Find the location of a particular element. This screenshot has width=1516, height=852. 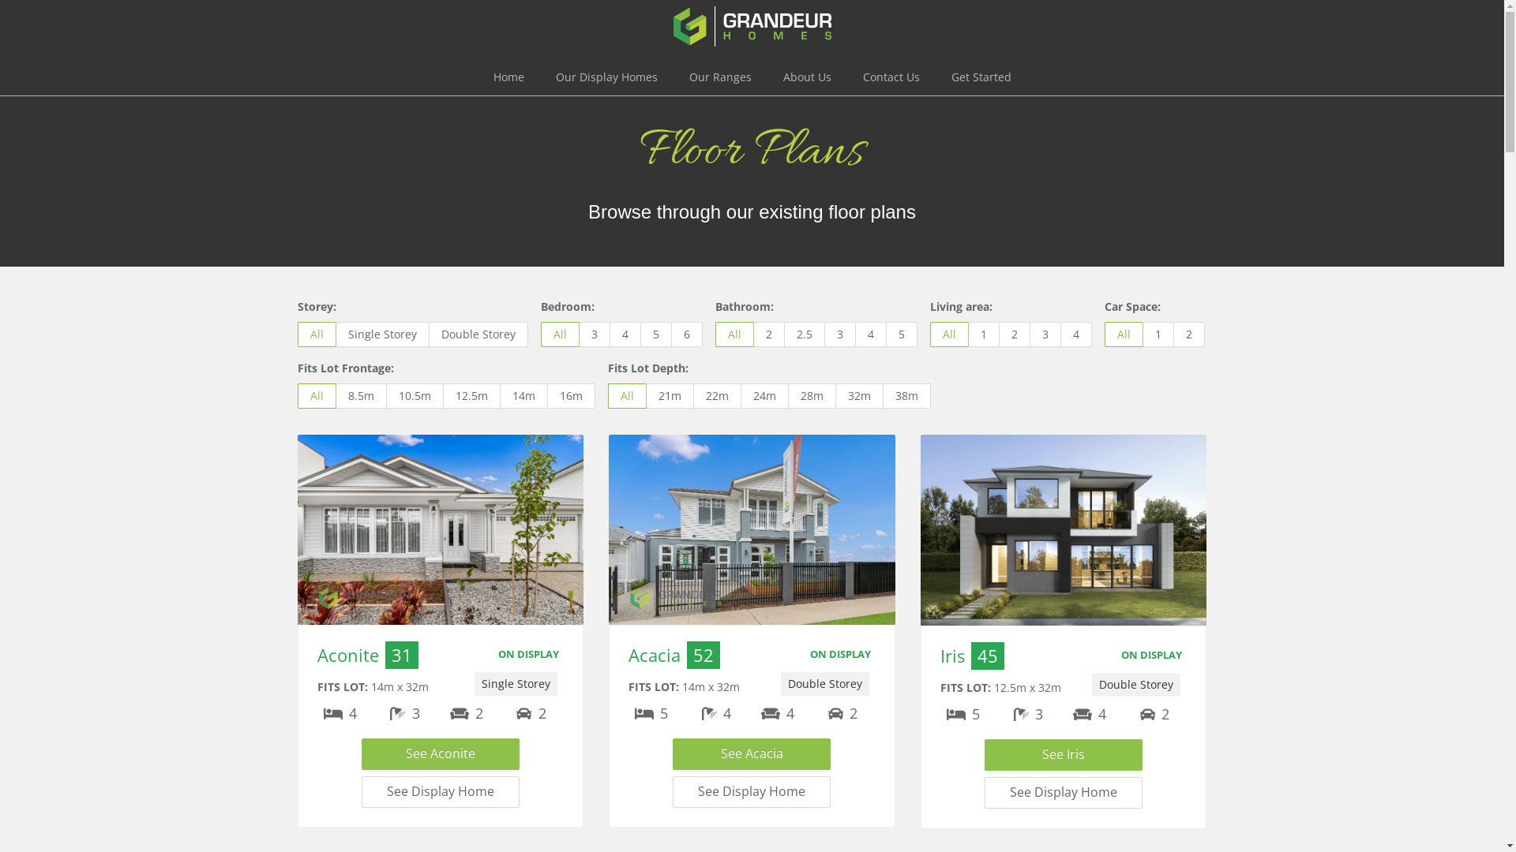

See Display Home is located at coordinates (1064, 793).